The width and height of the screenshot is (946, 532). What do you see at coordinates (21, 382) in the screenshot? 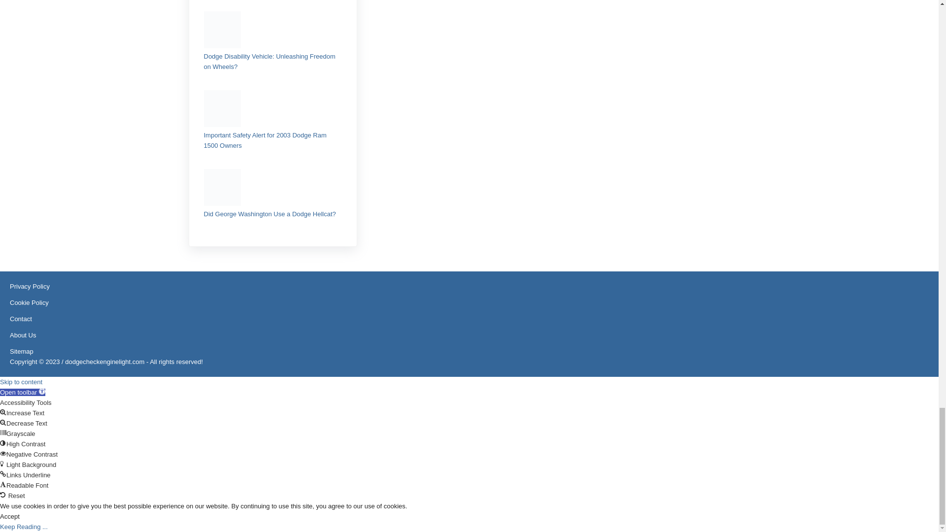
I see `Skip to content` at bounding box center [21, 382].